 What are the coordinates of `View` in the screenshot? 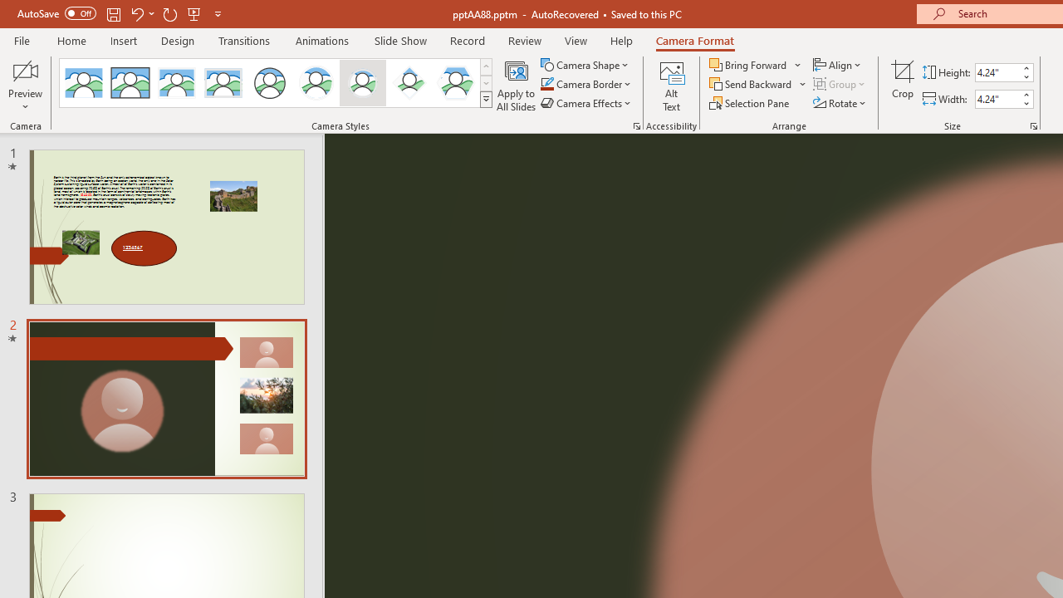 It's located at (576, 40).